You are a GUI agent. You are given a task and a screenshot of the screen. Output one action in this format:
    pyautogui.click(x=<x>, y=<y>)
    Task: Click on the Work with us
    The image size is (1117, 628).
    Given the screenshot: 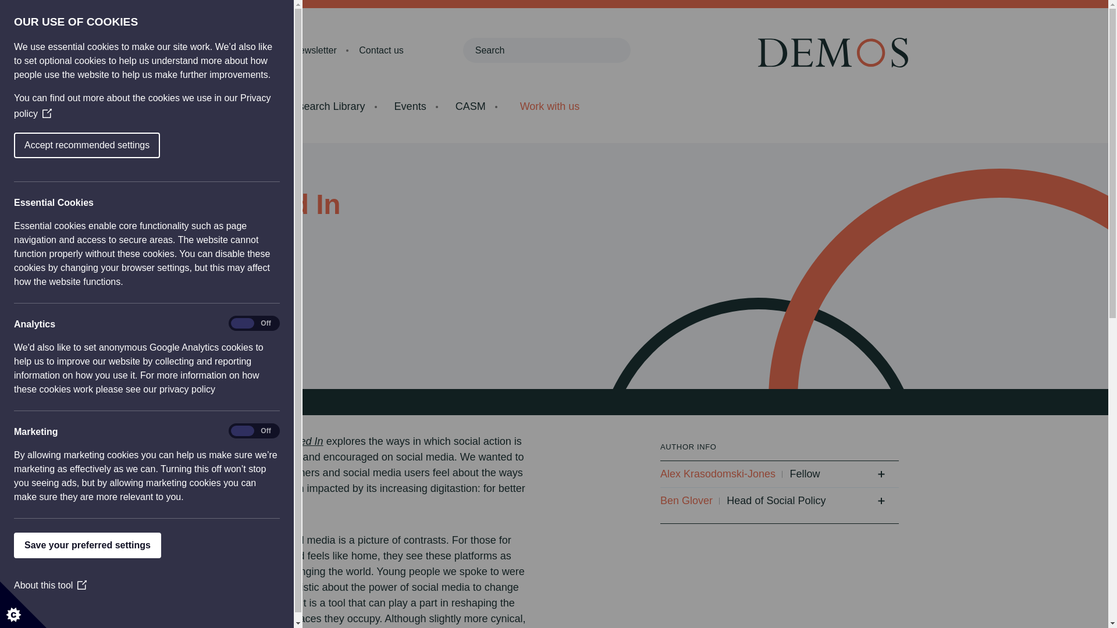 What is the action you would take?
    pyautogui.click(x=549, y=106)
    